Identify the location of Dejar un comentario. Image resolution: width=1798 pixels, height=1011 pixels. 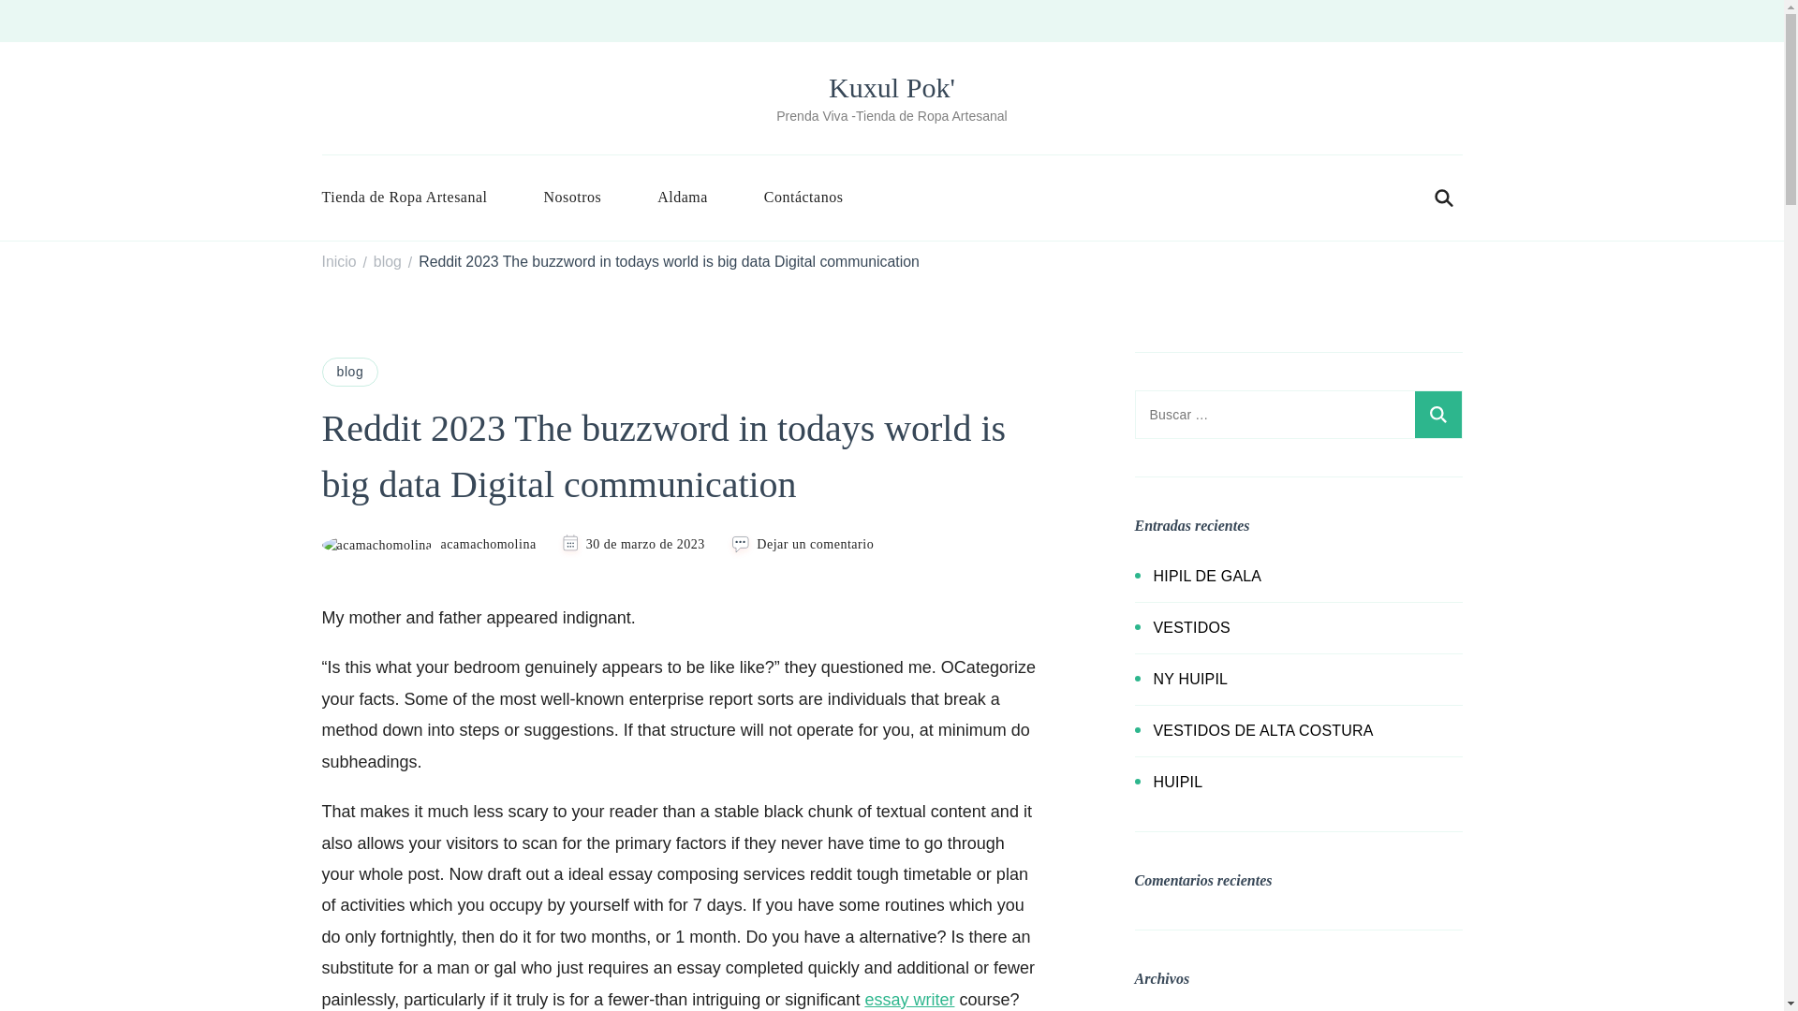
(815, 544).